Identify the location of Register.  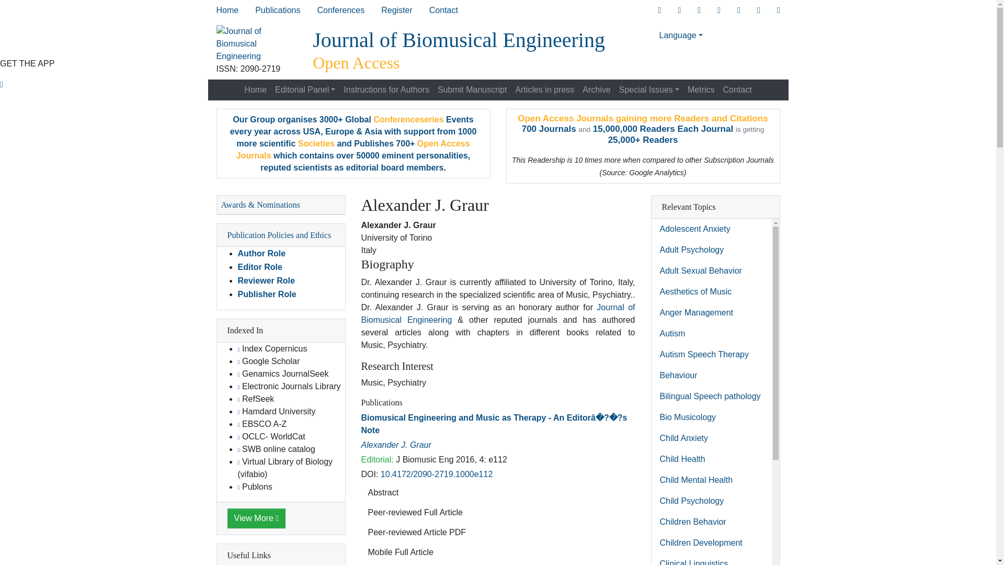
(396, 10).